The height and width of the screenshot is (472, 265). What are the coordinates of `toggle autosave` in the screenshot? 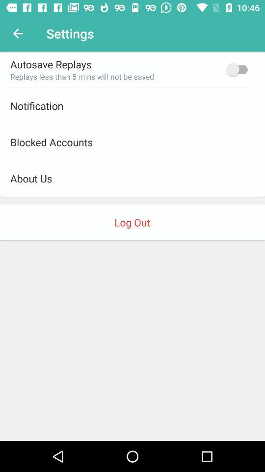 It's located at (239, 69).